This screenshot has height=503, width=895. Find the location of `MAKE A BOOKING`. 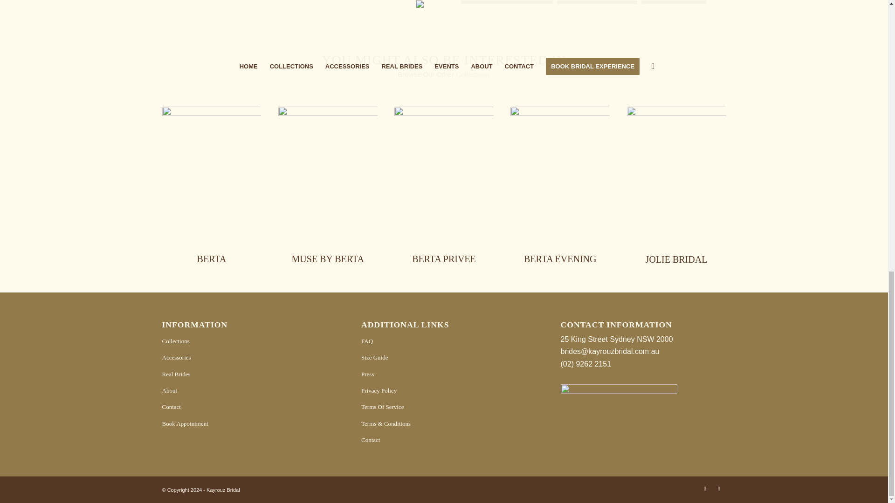

MAKE A BOOKING is located at coordinates (597, 2).